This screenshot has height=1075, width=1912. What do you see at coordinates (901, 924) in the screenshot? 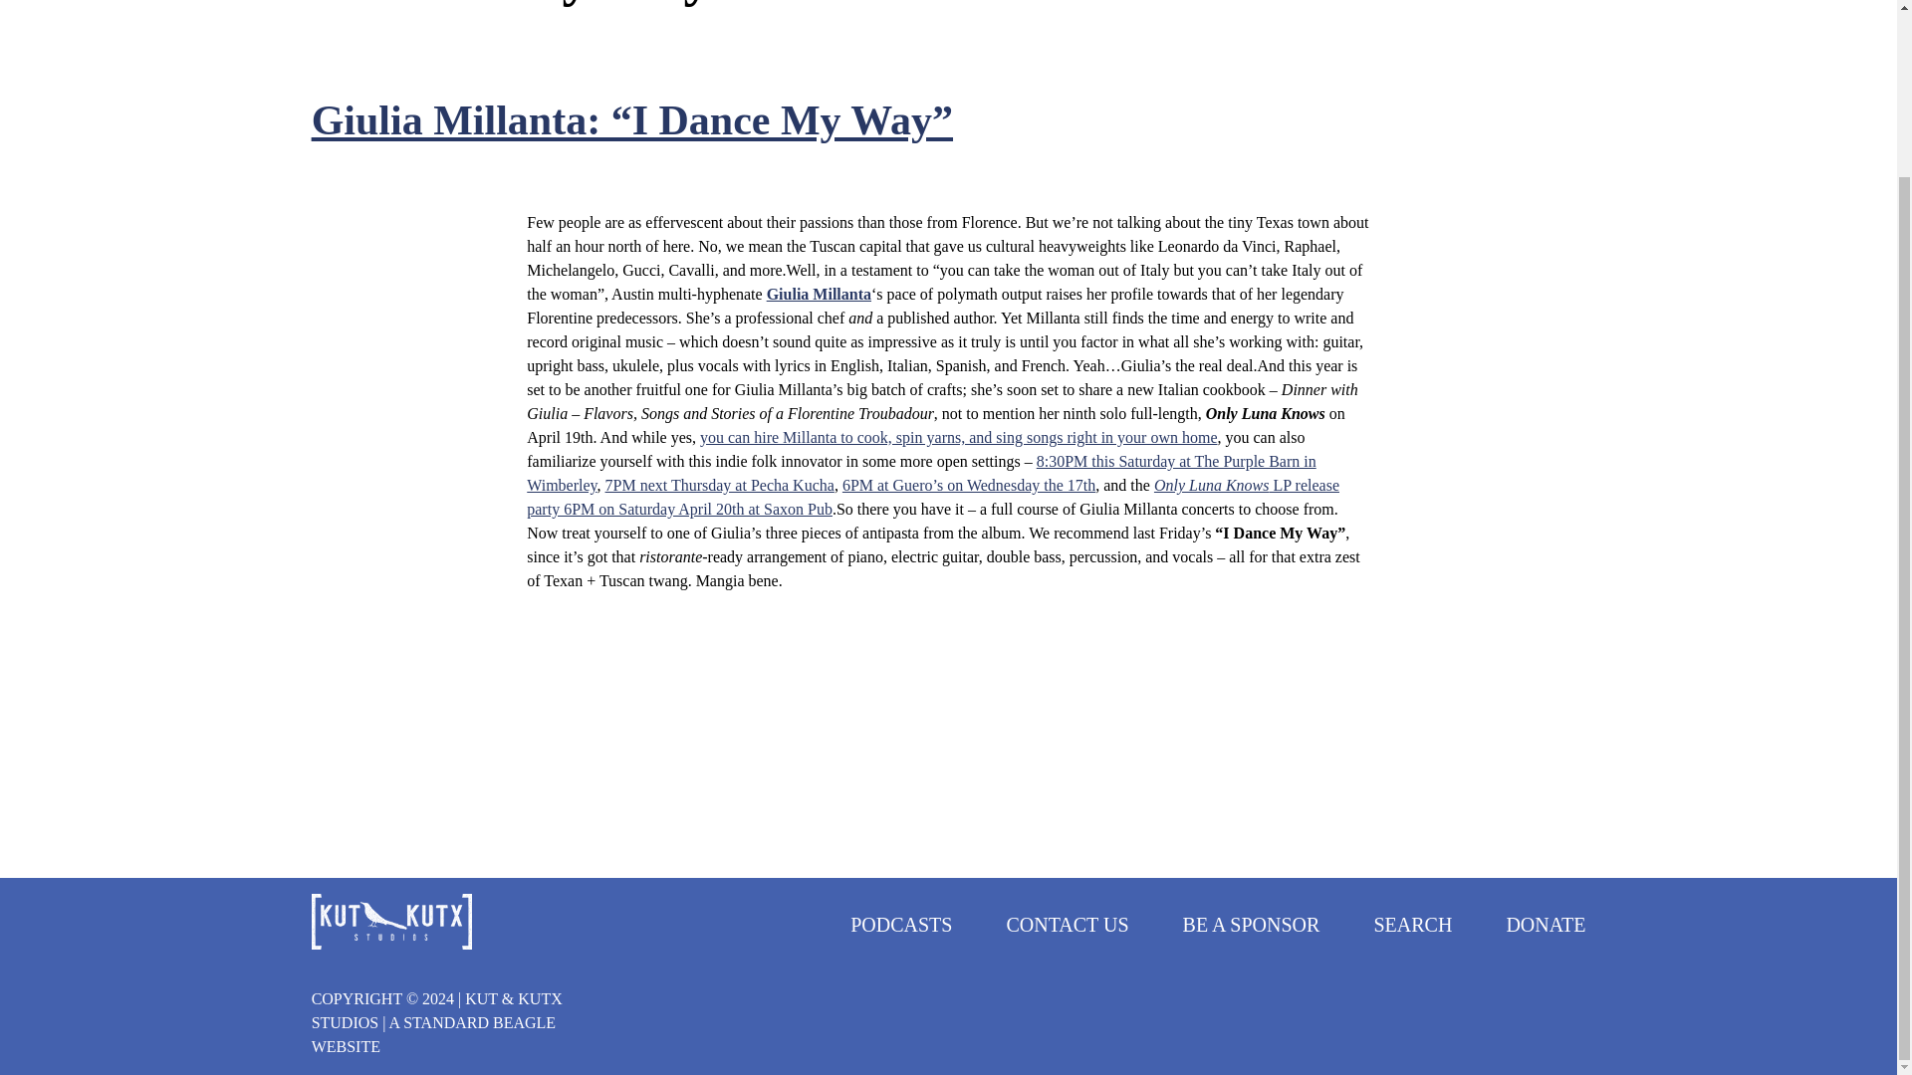
I see `PODCASTS` at bounding box center [901, 924].